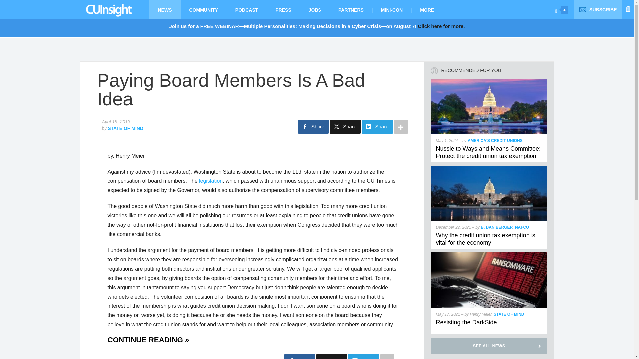  I want to click on Resisting the DarkSide, so click(489, 255).